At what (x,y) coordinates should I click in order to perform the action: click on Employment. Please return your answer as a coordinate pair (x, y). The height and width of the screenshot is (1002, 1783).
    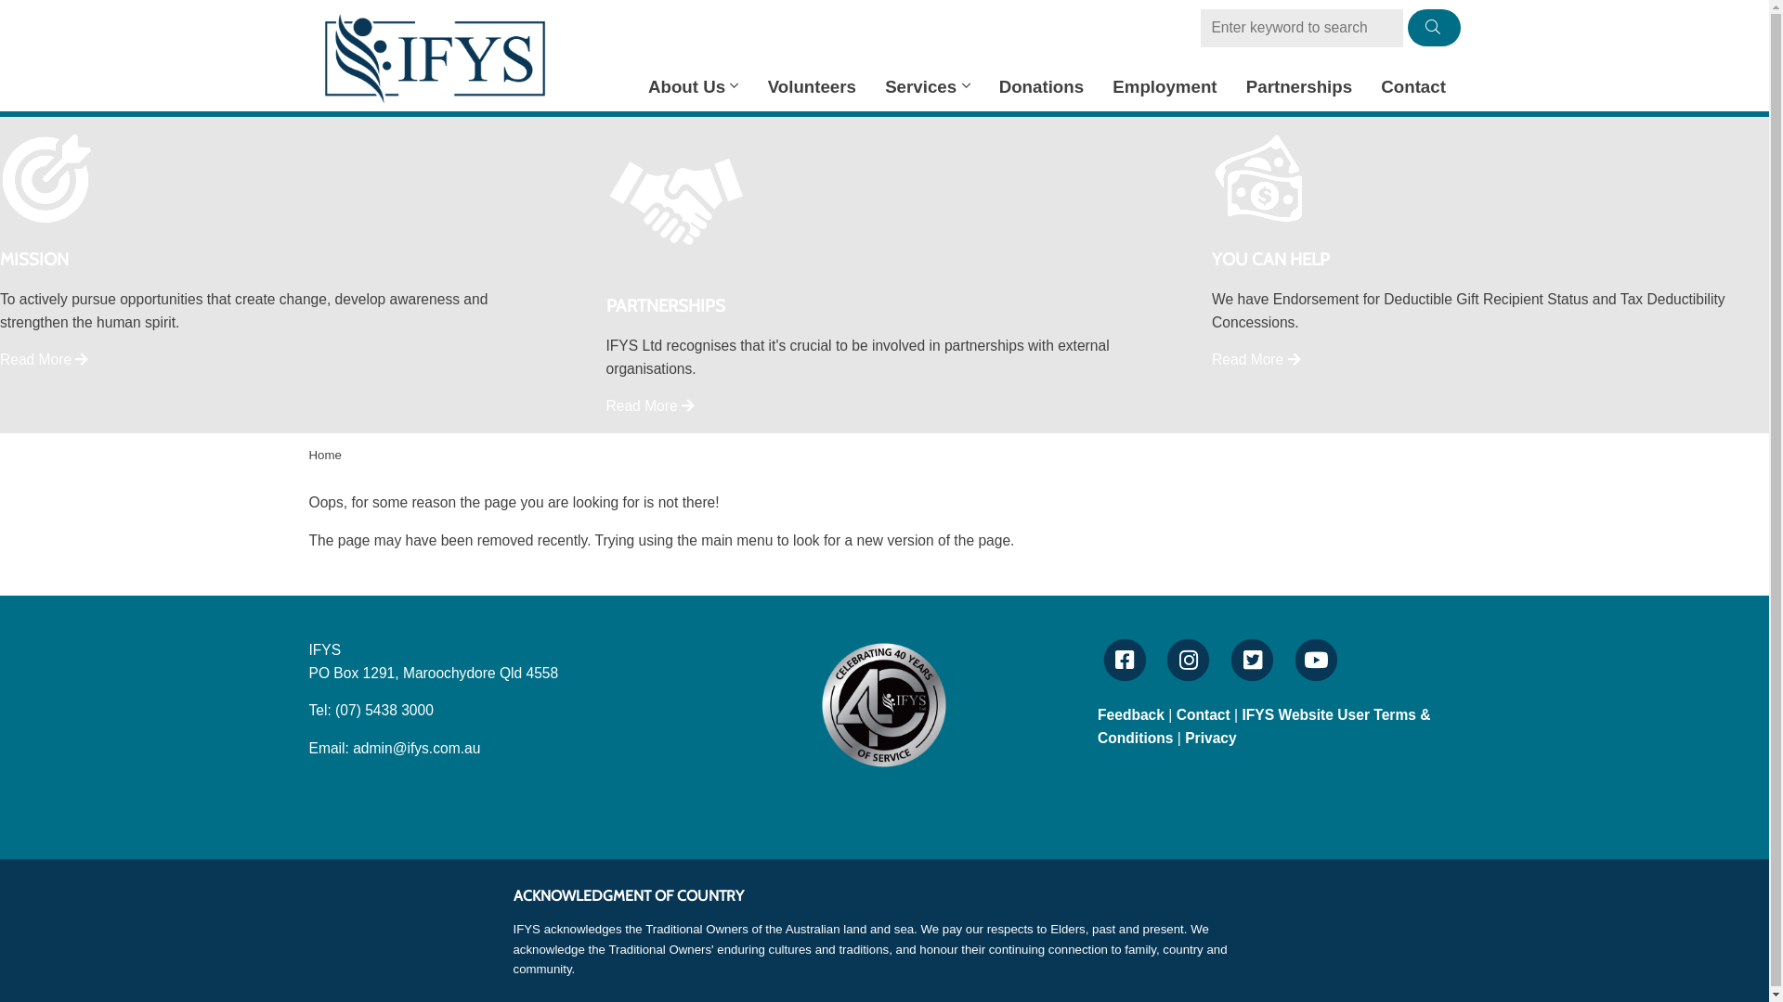
    Looking at the image, I should click on (1165, 87).